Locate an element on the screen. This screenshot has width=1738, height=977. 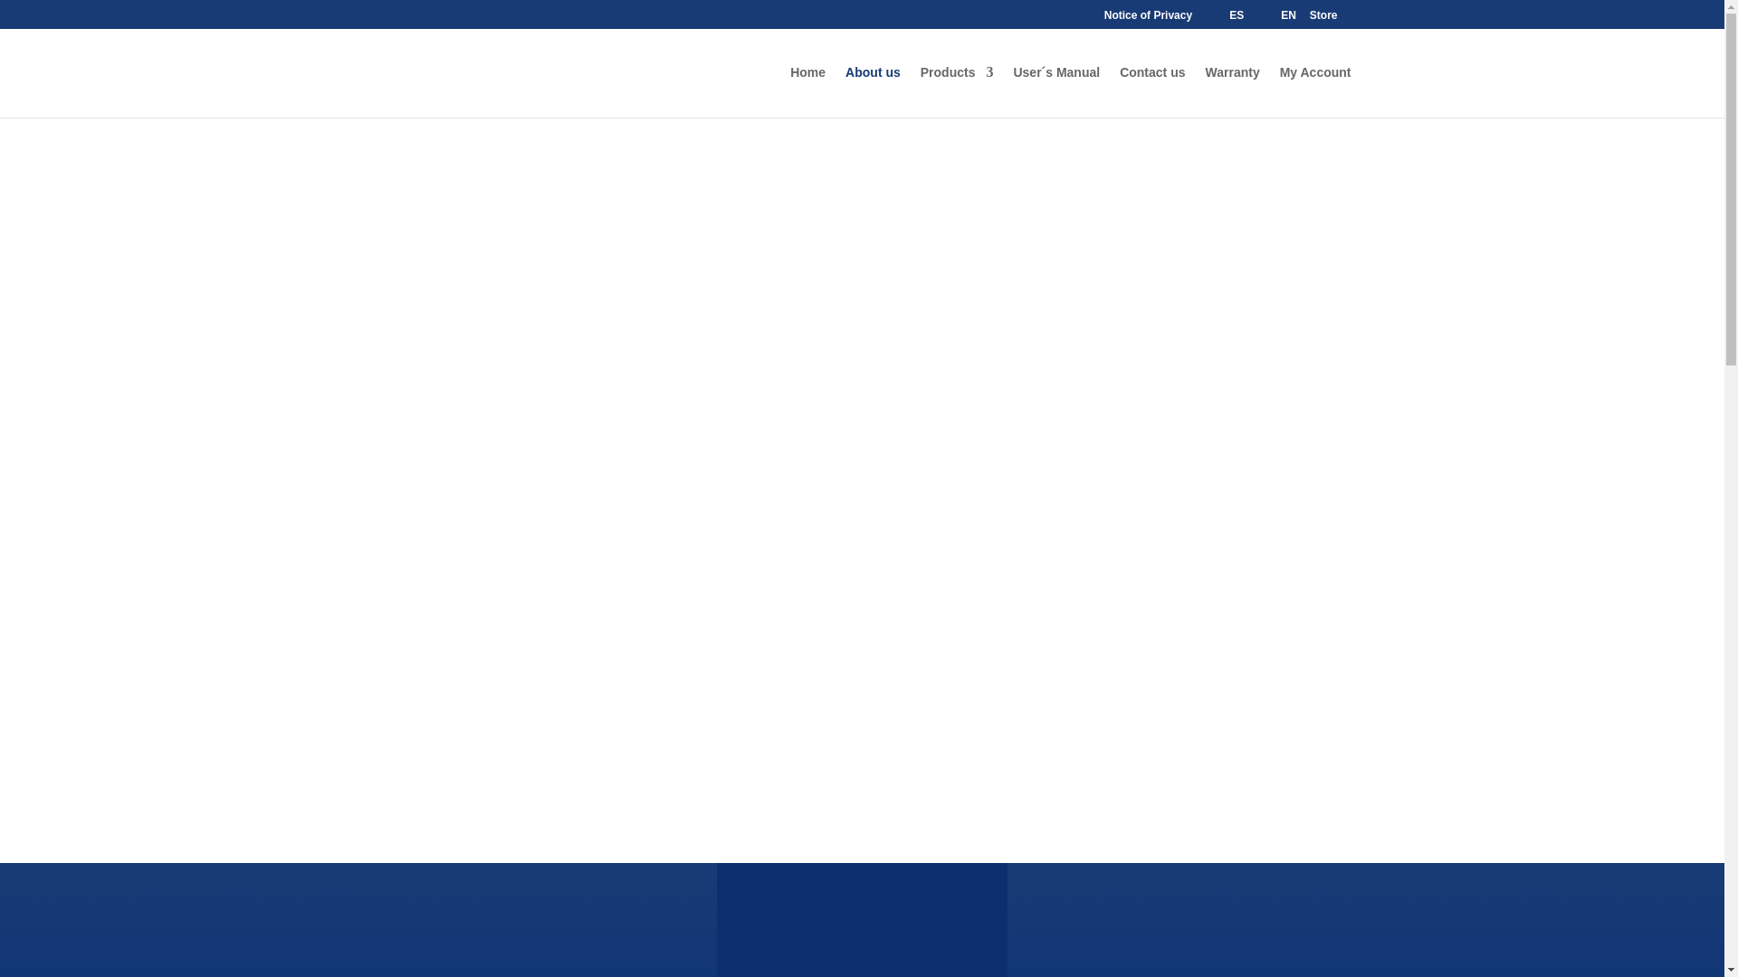
Notice of Privacy is located at coordinates (1148, 19).